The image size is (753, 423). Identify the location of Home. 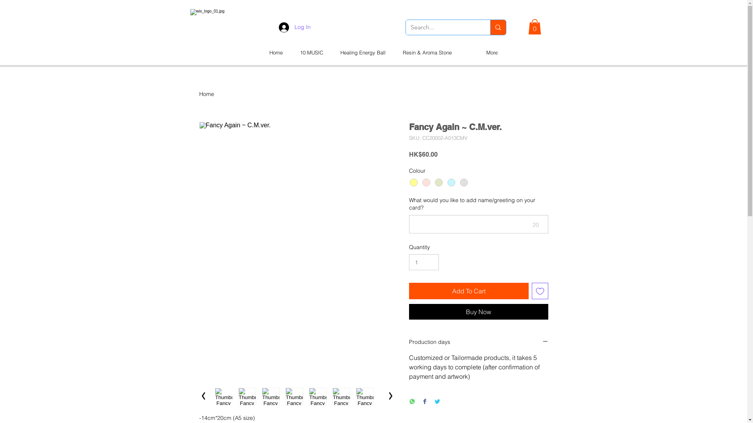
(207, 94).